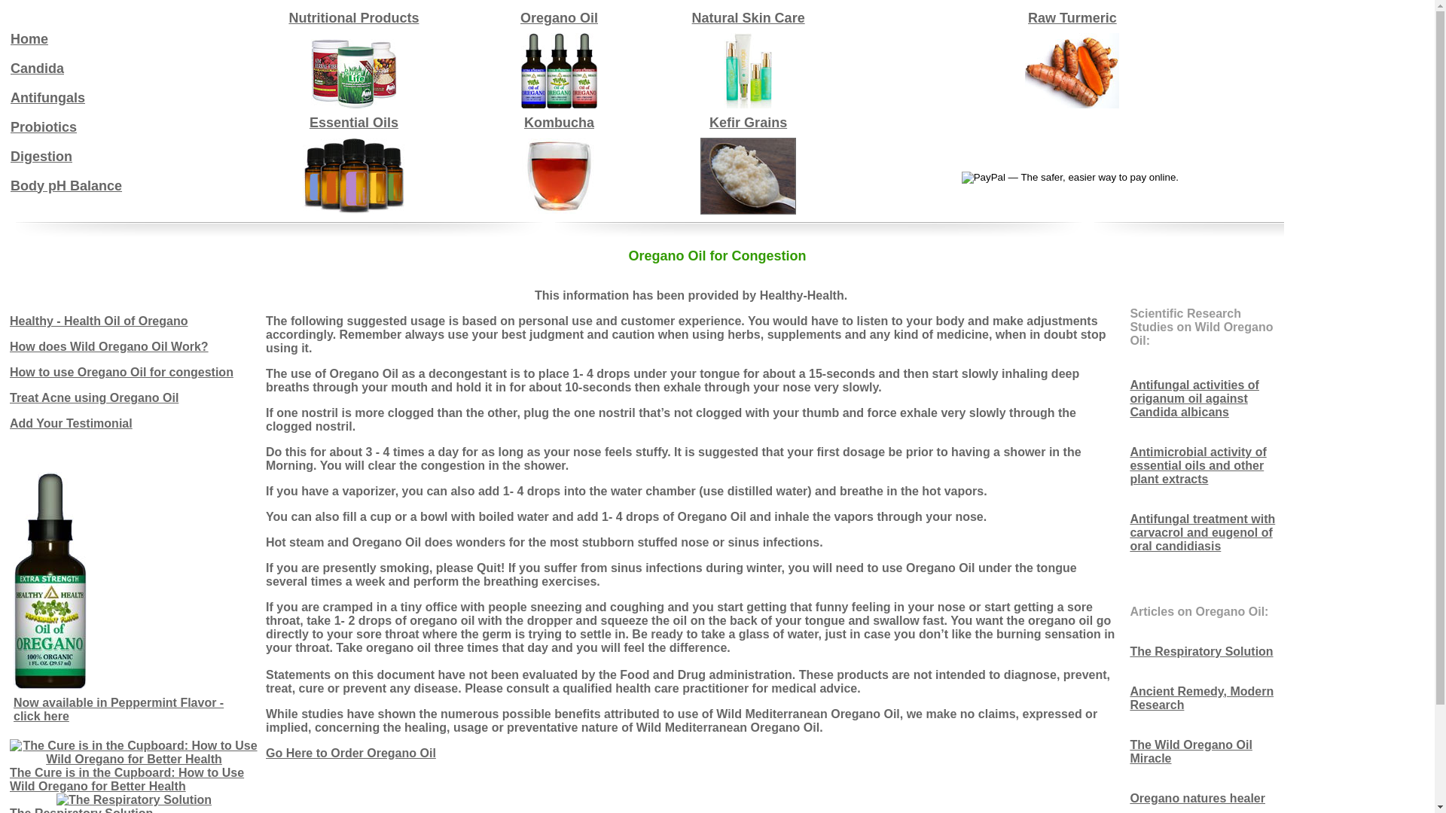  What do you see at coordinates (559, 18) in the screenshot?
I see `Oregano Oil` at bounding box center [559, 18].